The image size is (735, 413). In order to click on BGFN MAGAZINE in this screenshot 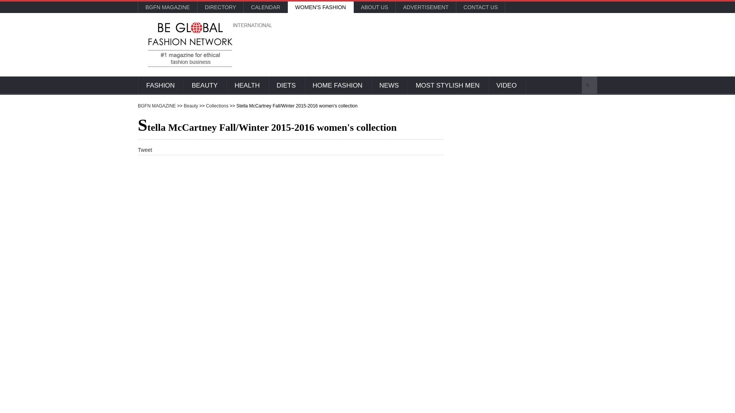, I will do `click(167, 7)`.